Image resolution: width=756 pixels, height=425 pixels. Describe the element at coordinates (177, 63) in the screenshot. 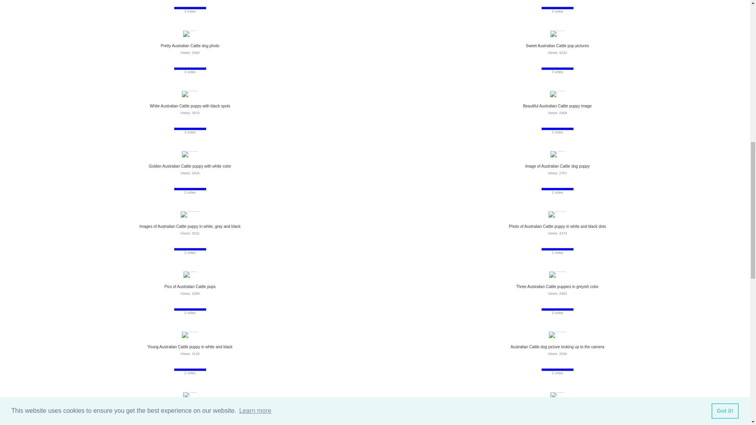

I see `Click a star to rate this item!` at that location.